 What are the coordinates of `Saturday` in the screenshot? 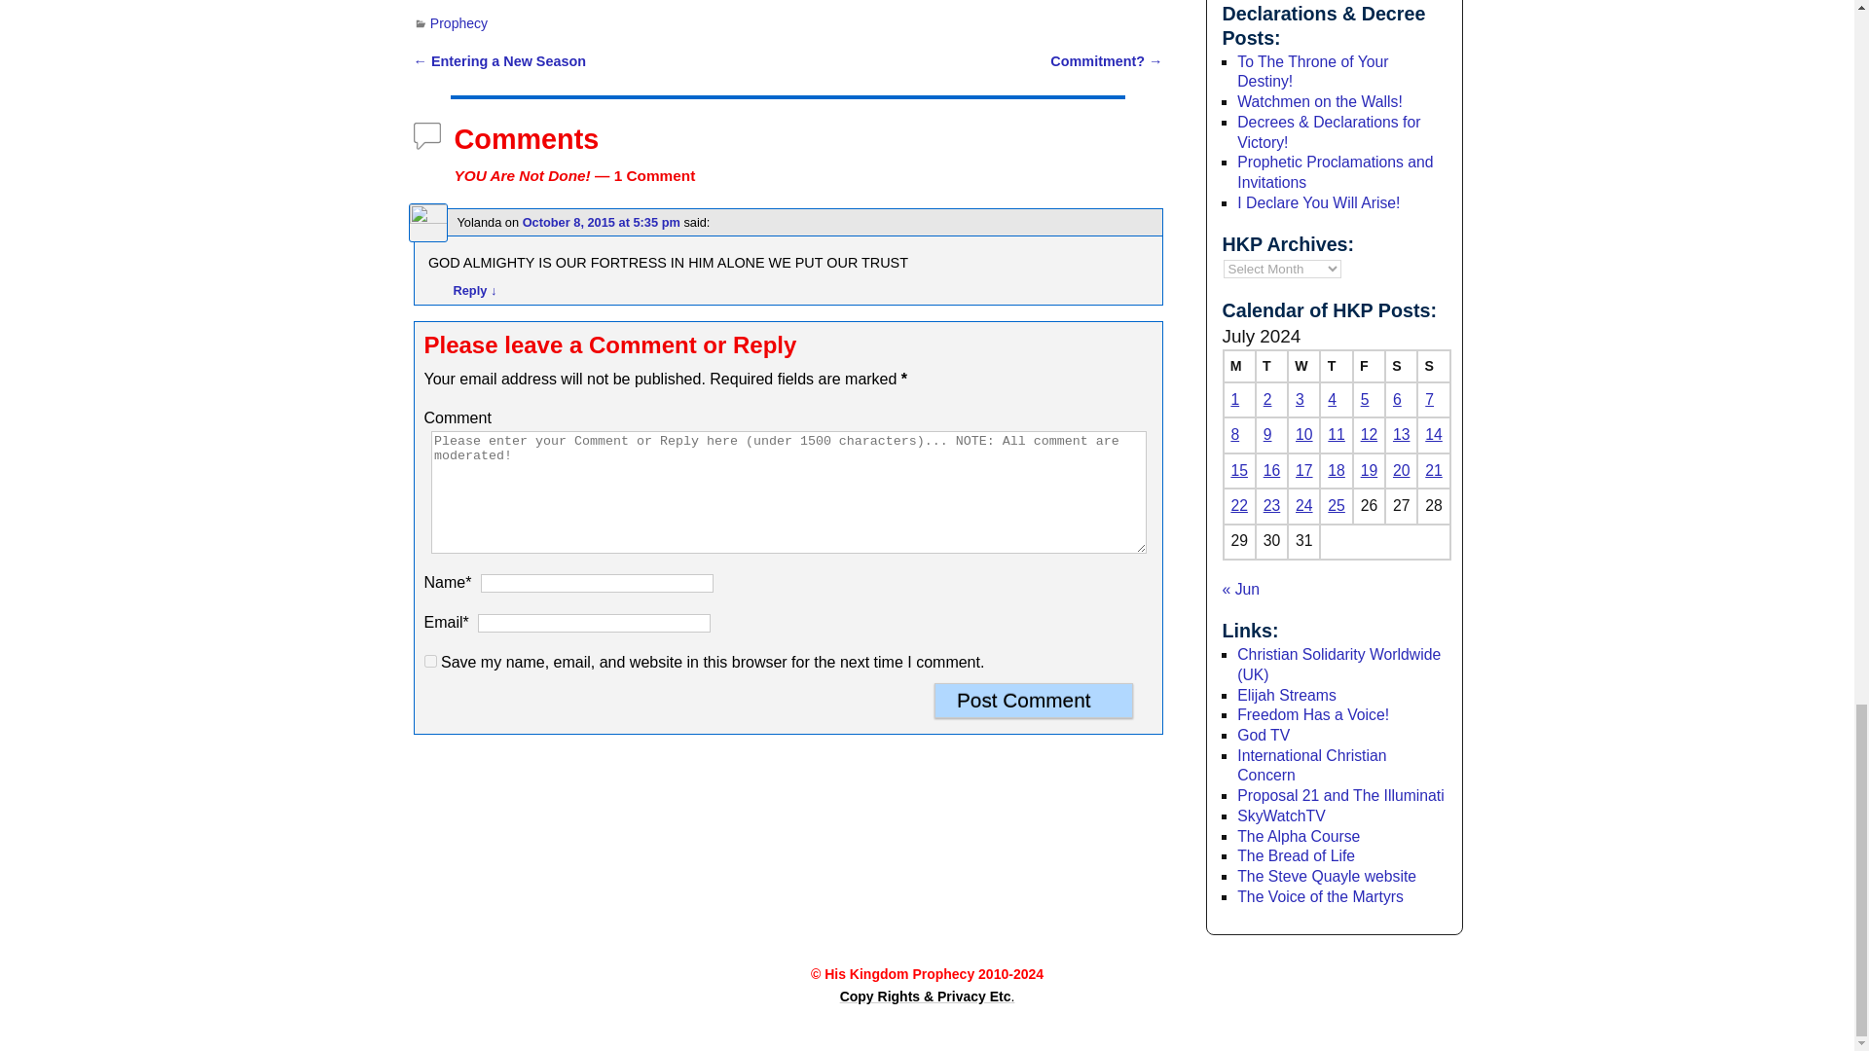 It's located at (1400, 366).